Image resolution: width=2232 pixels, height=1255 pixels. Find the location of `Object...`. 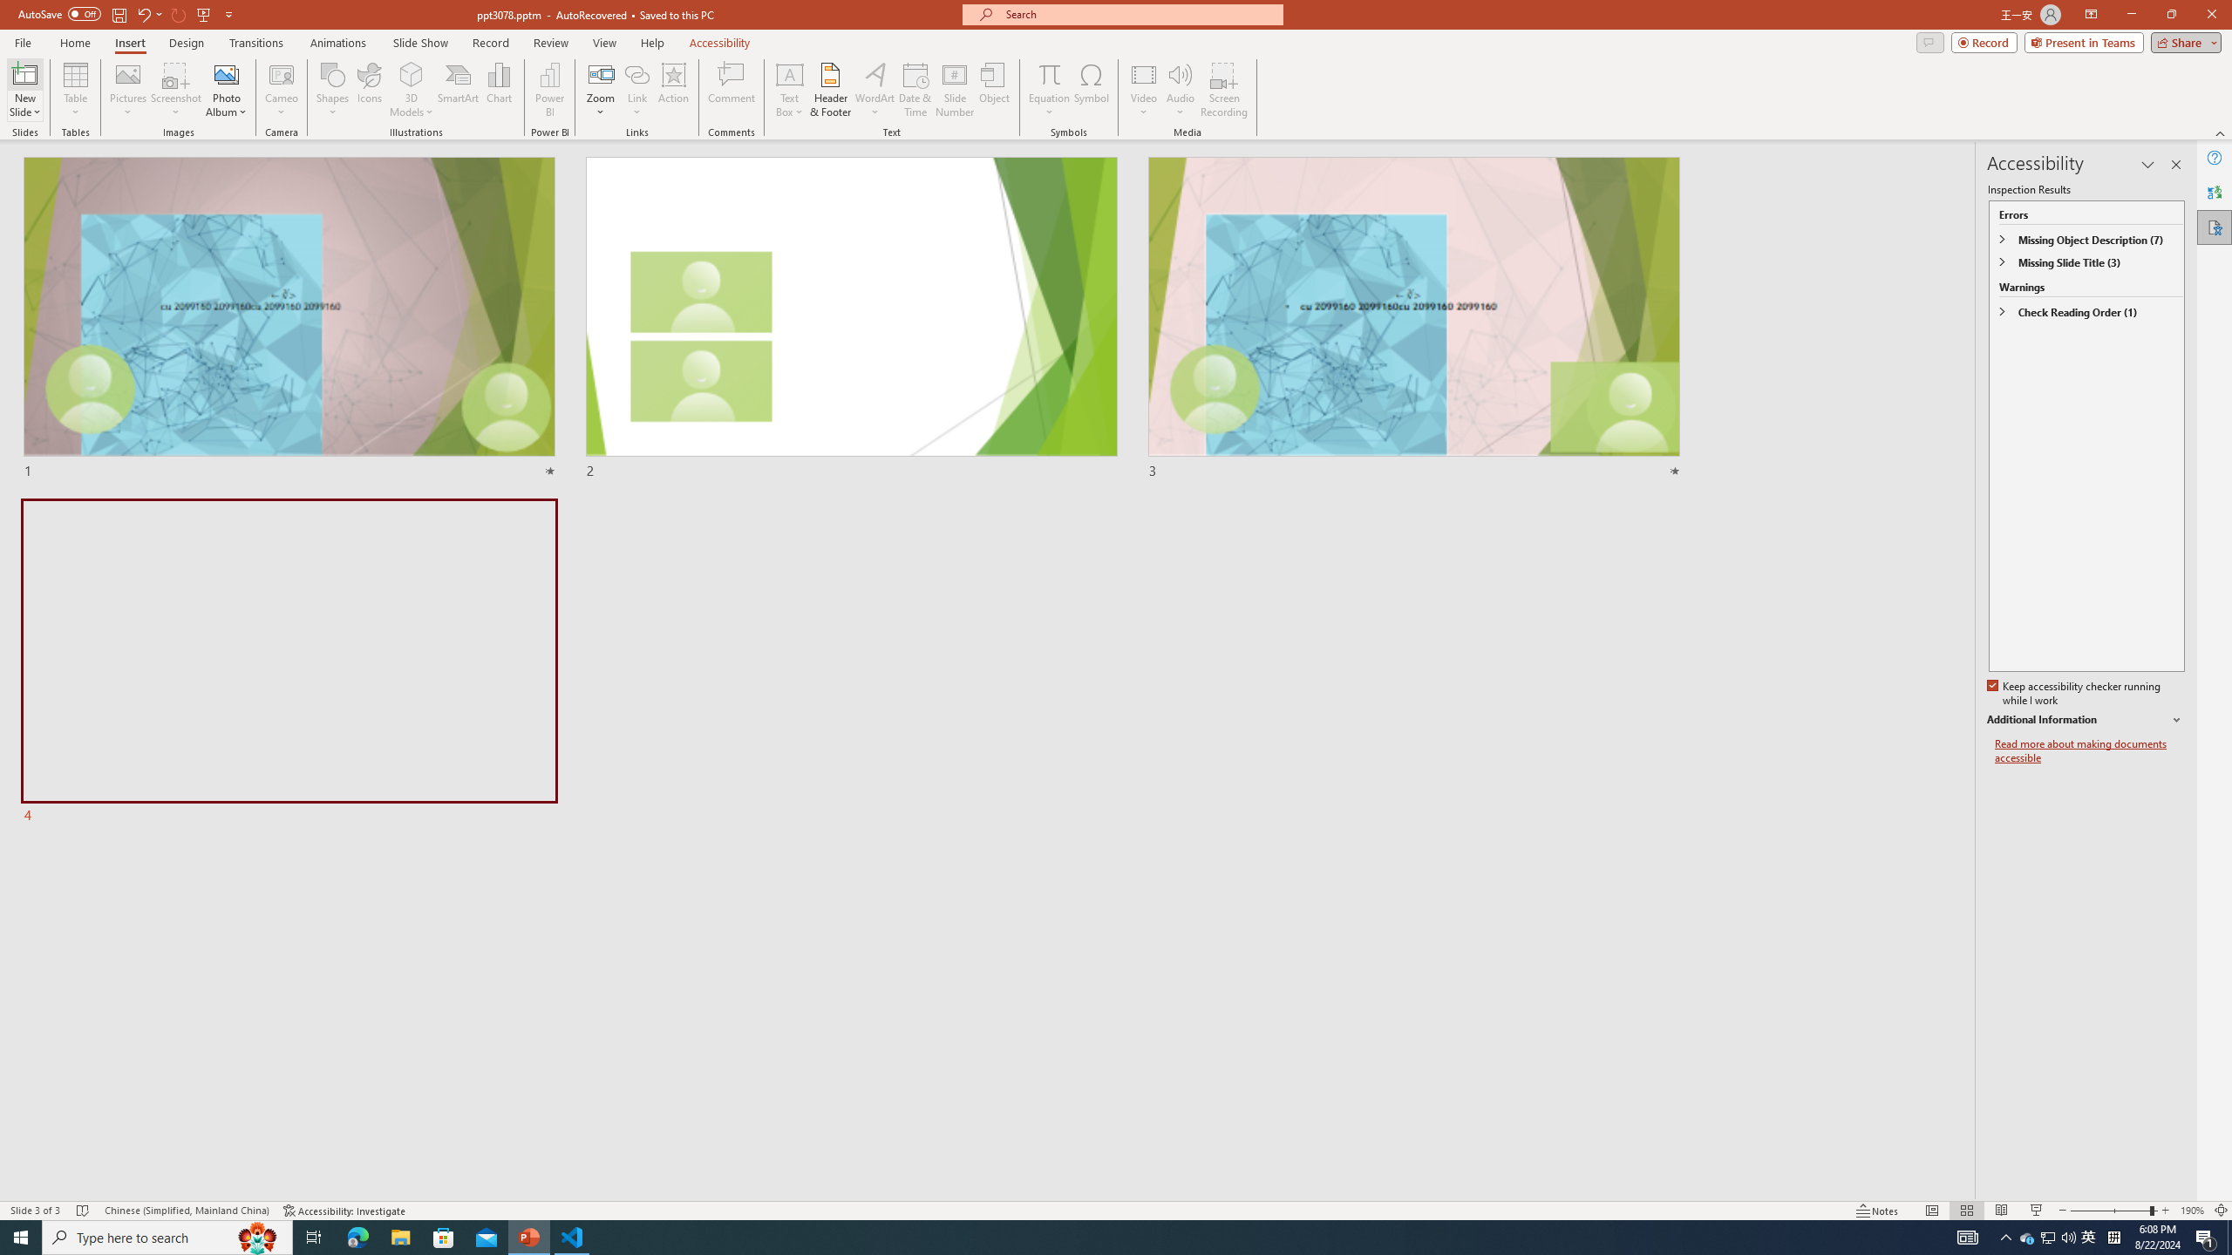

Object... is located at coordinates (996, 90).